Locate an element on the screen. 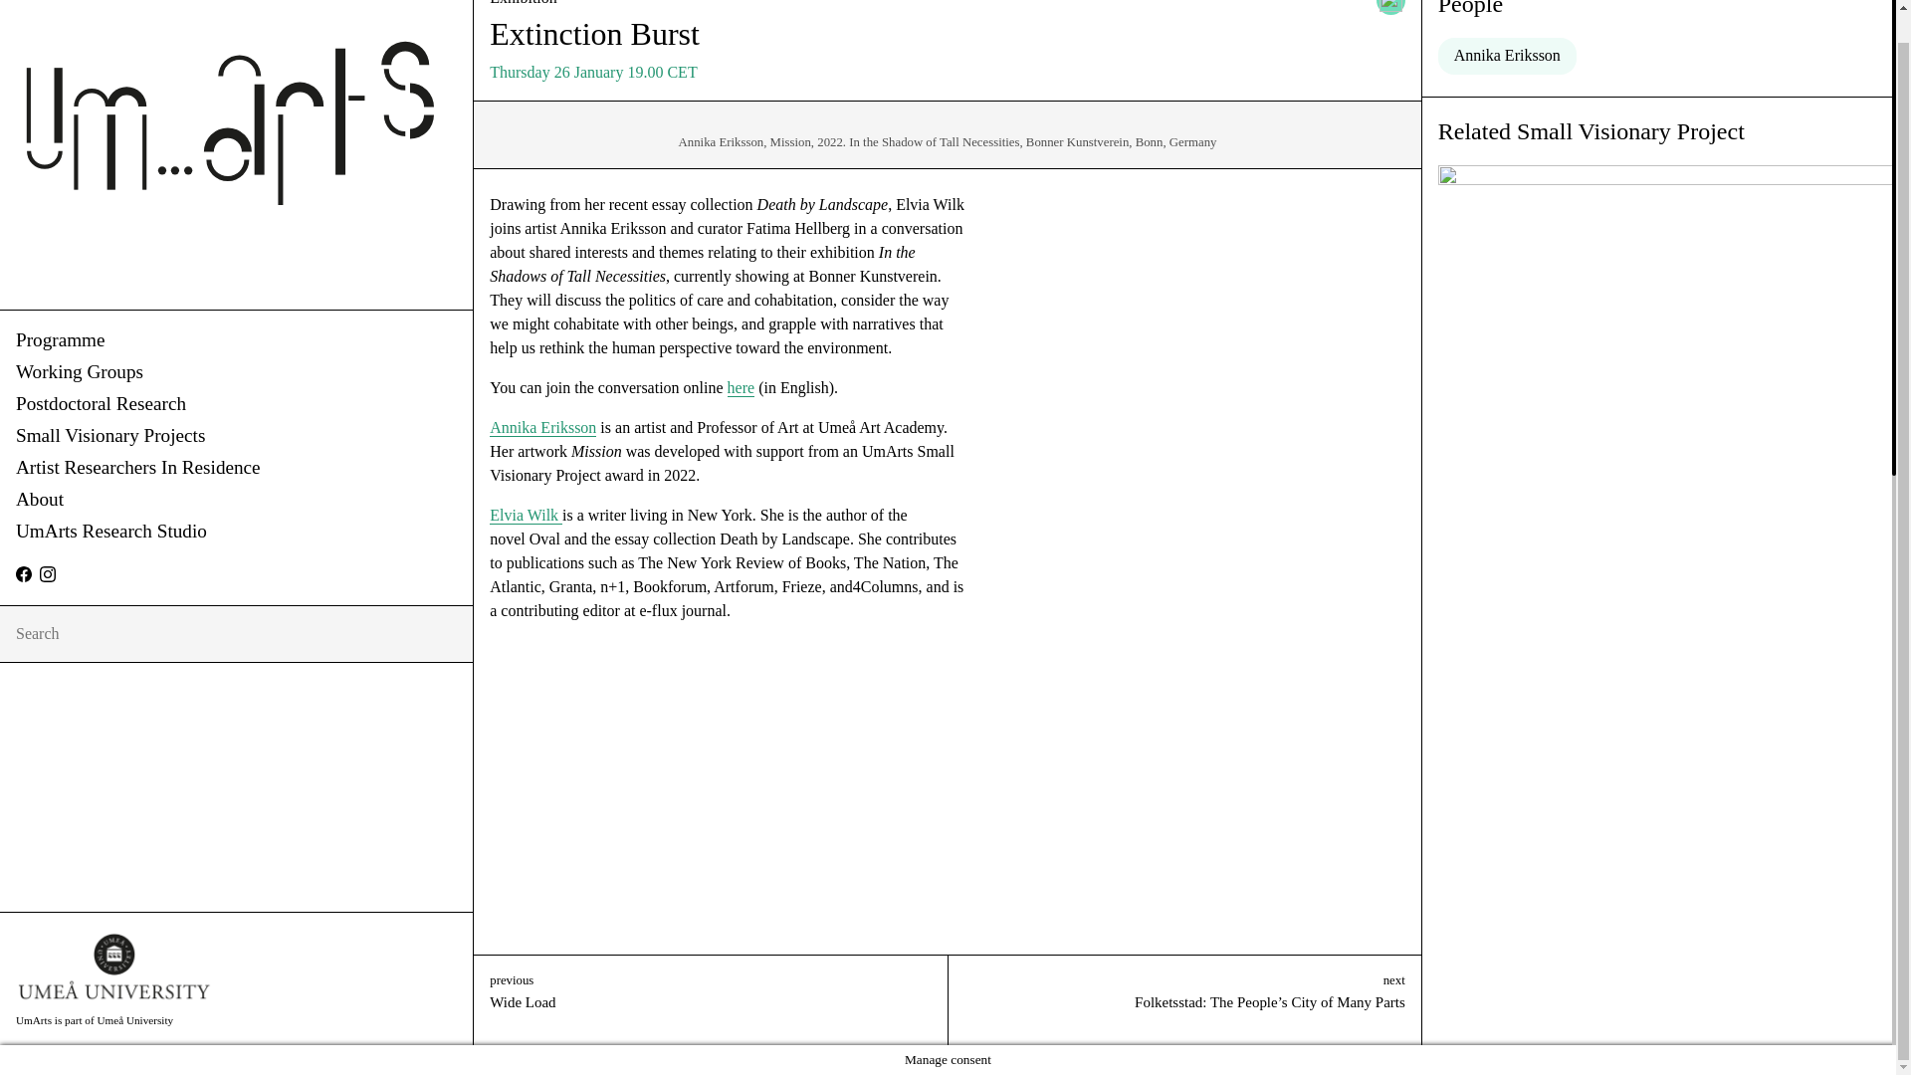 This screenshot has height=1075, width=1911. Annika Eriksson is located at coordinates (1507, 56).